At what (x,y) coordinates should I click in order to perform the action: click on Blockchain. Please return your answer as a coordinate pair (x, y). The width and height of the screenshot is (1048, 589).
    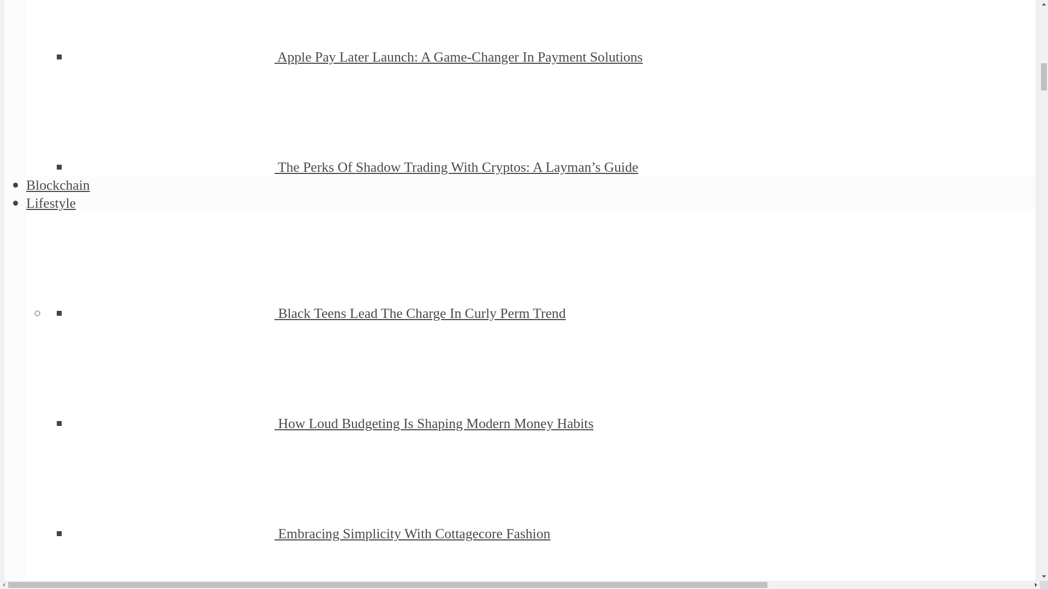
    Looking at the image, I should click on (58, 185).